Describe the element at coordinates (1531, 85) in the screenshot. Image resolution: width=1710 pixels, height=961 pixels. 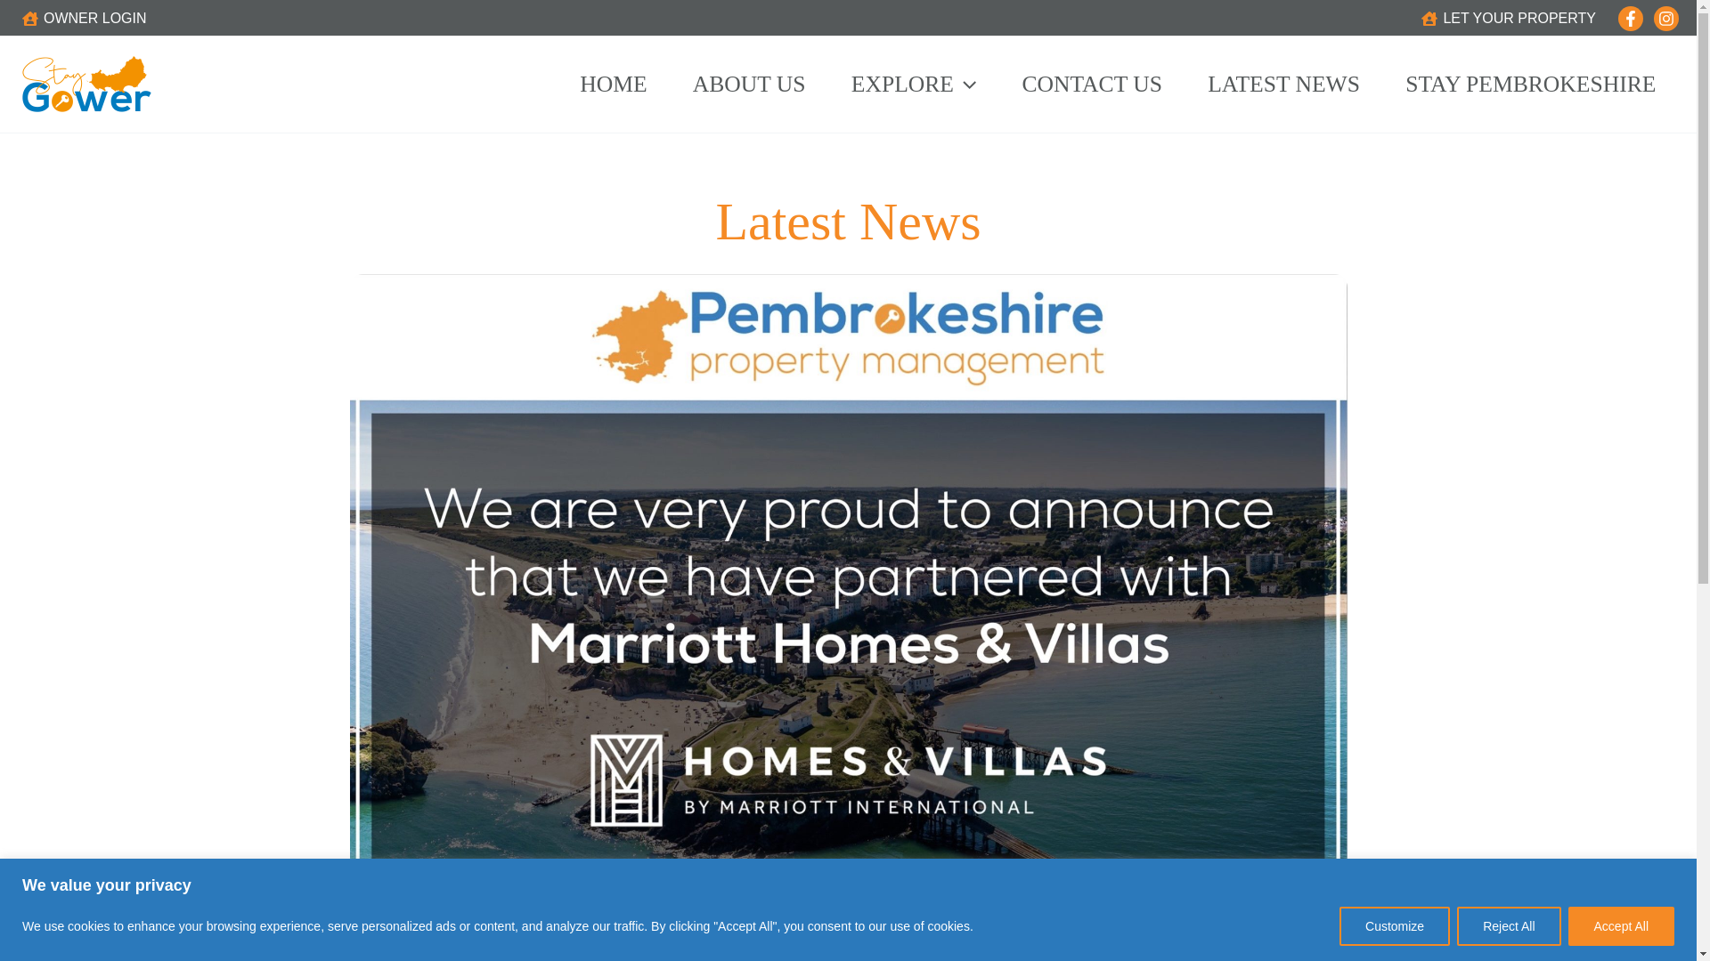
I see `STAY PEMBROKESHIRE` at that location.